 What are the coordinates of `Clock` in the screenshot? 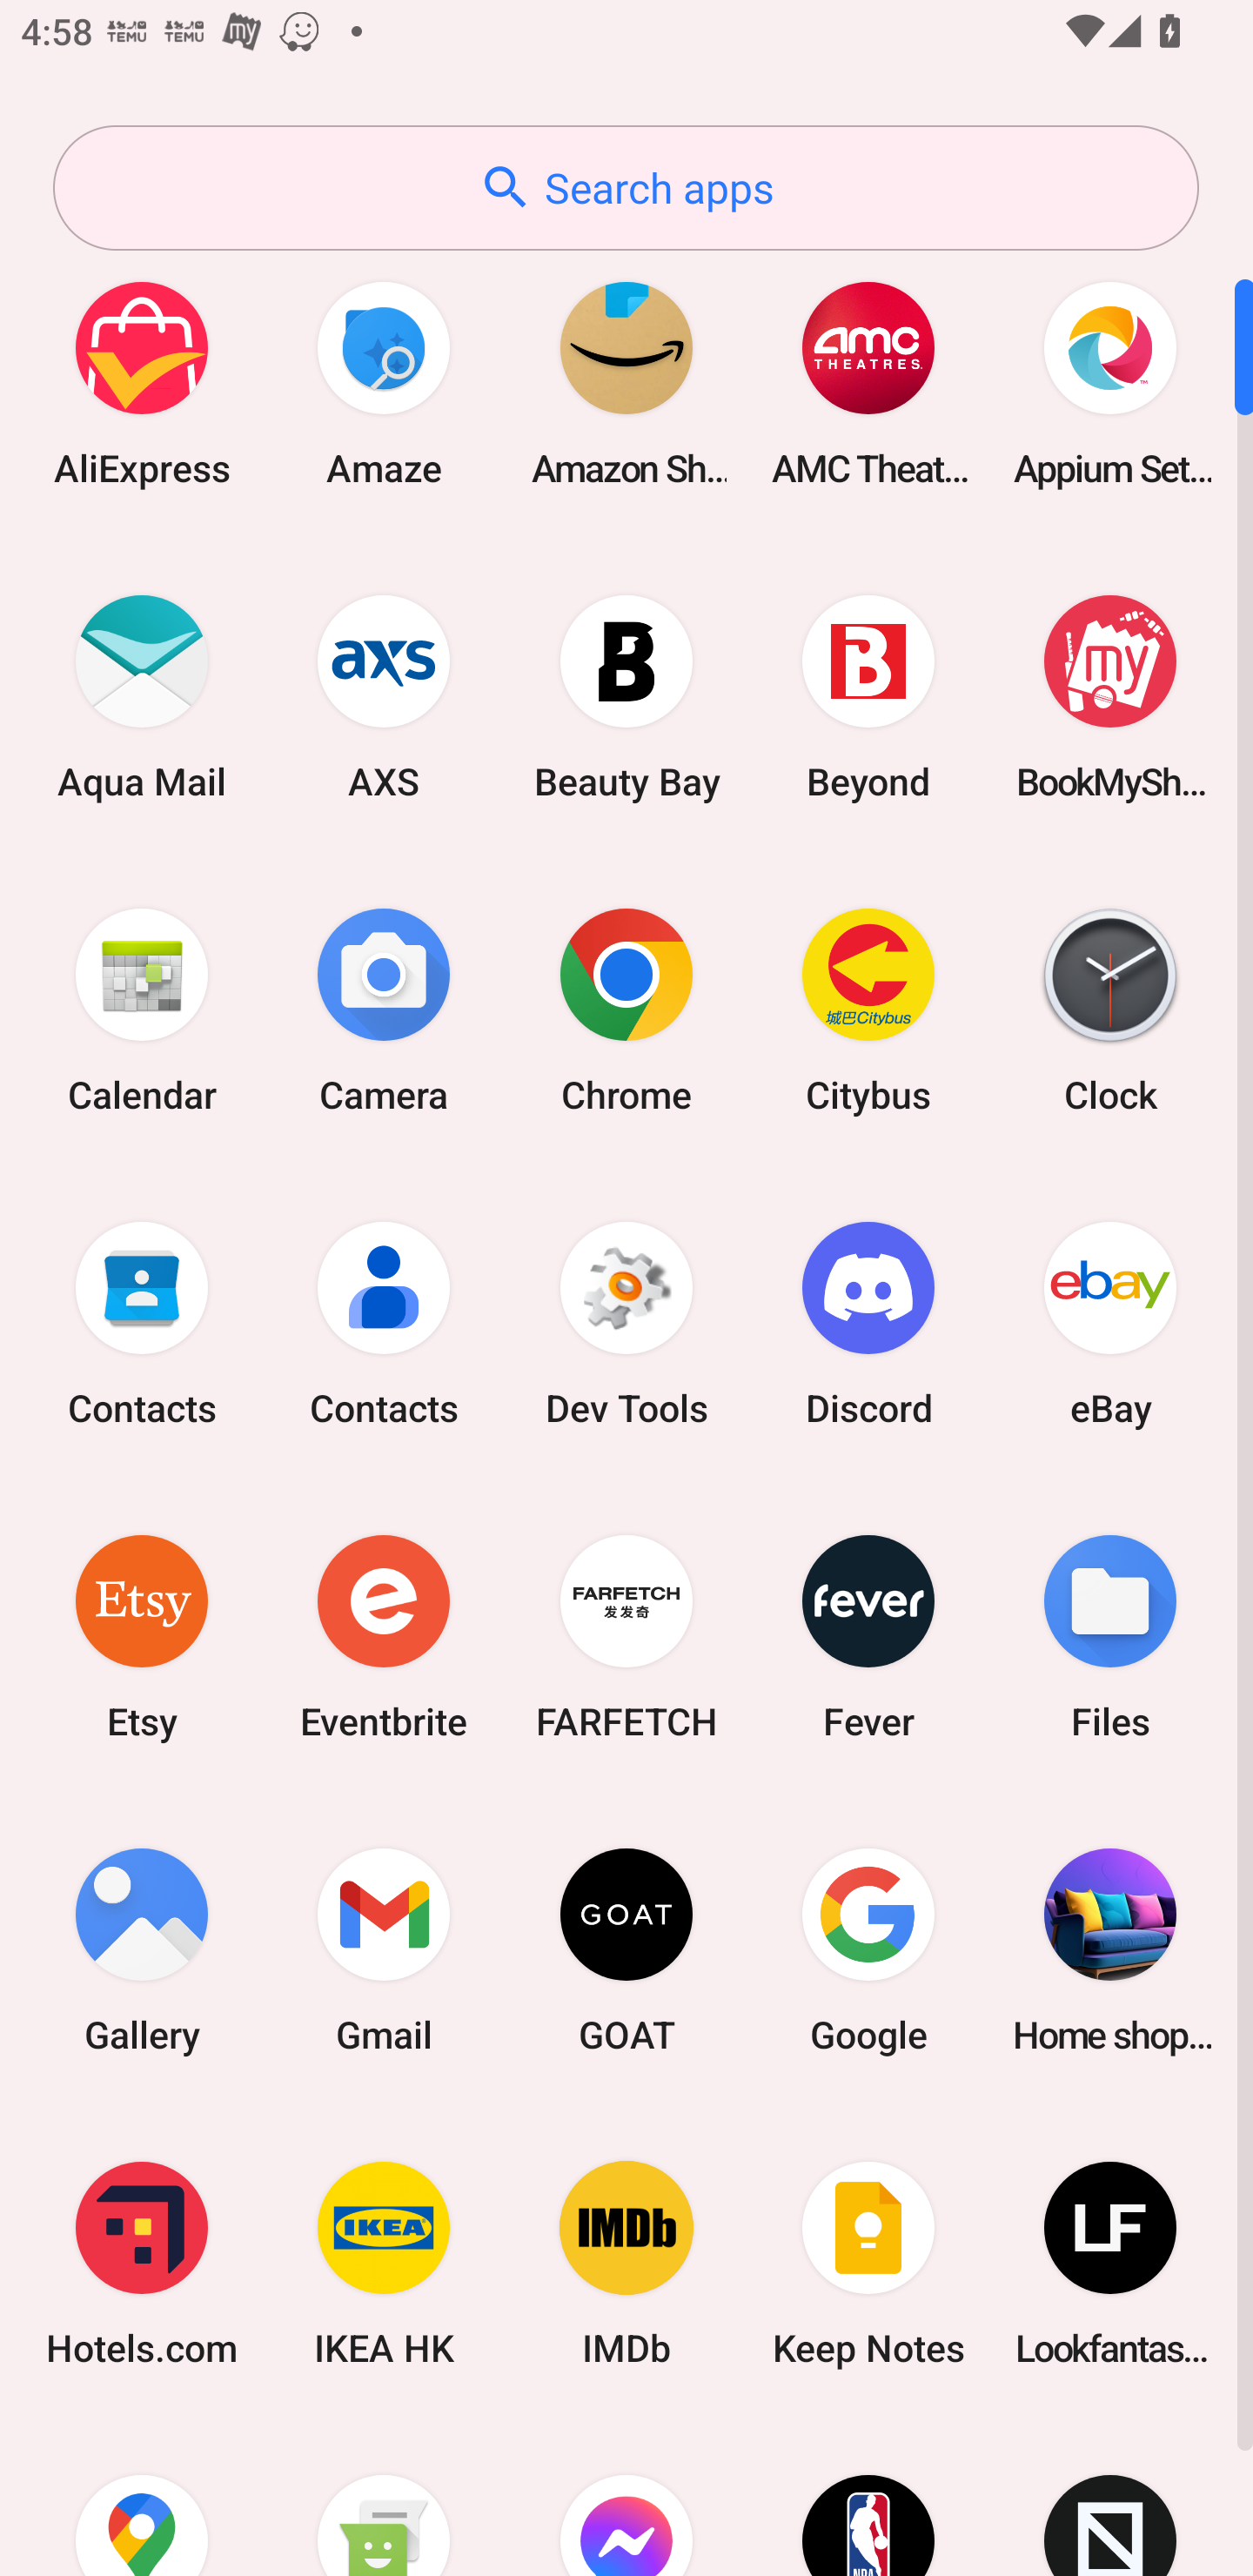 It's located at (1110, 1010).